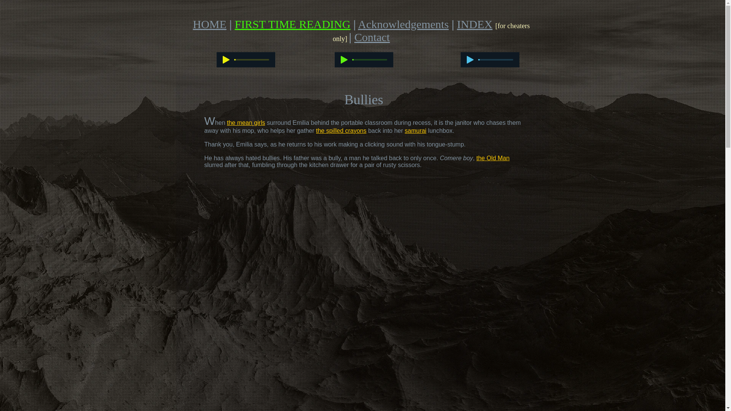 This screenshot has width=731, height=411. Describe the element at coordinates (493, 158) in the screenshot. I see `the Old Man` at that location.